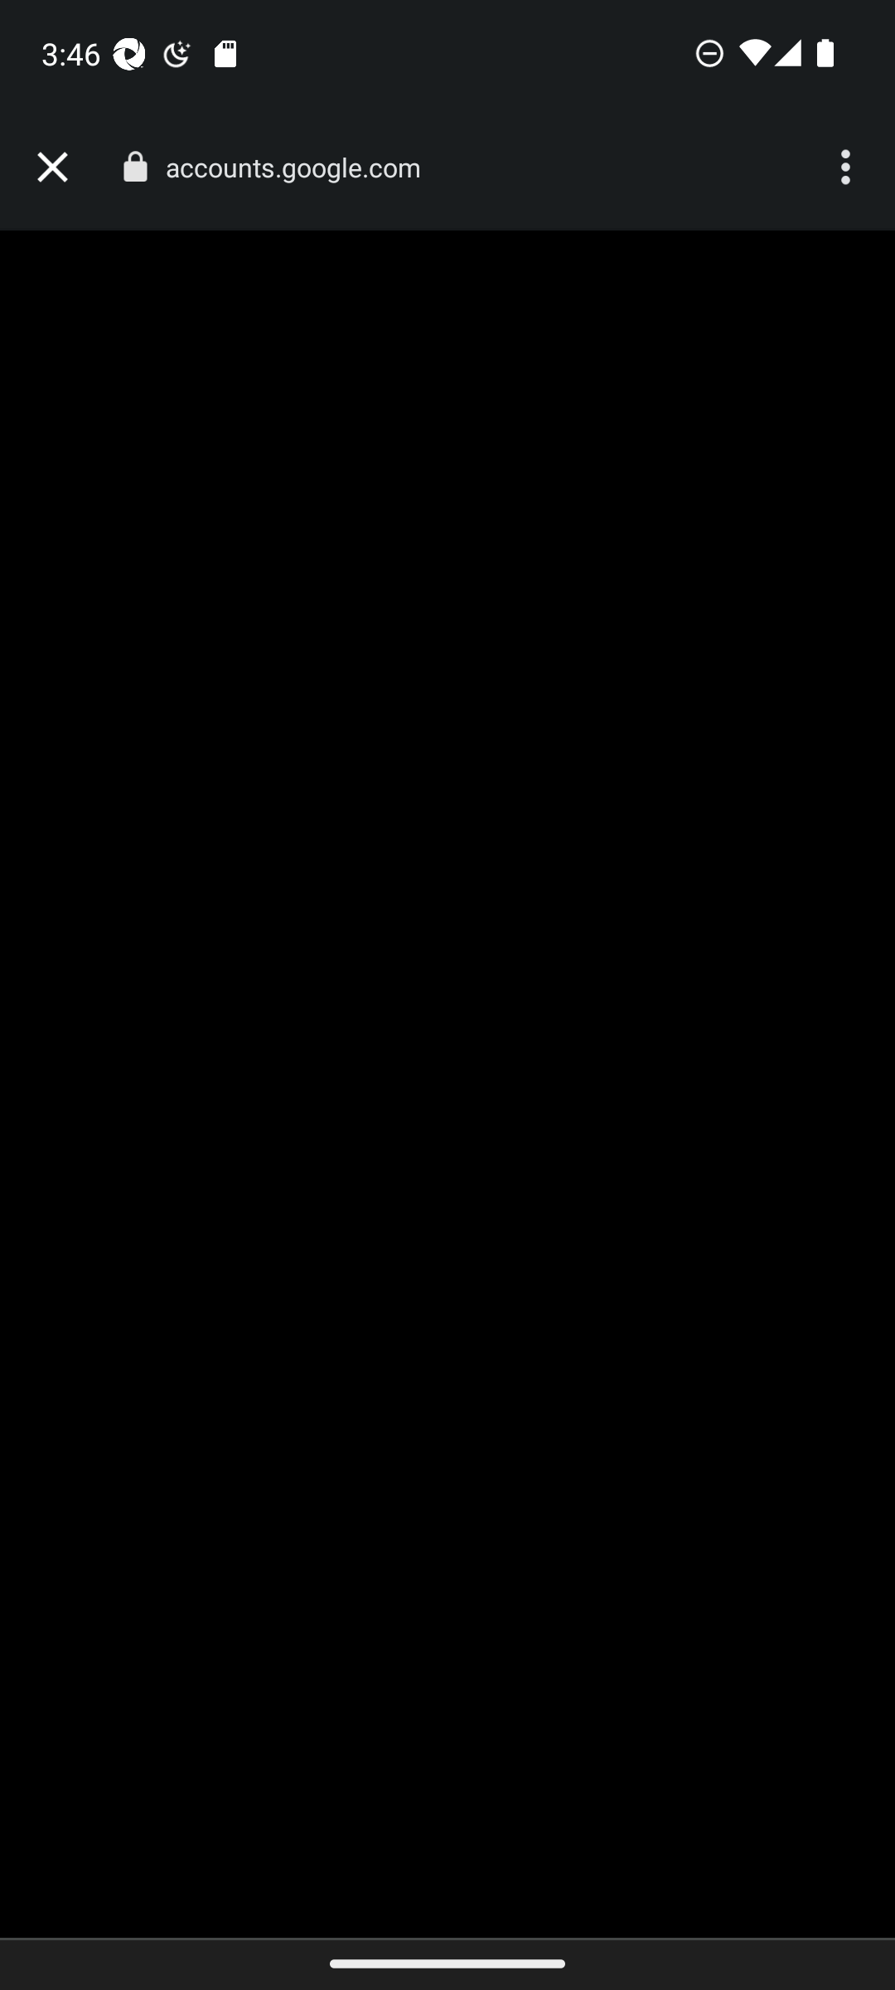  I want to click on More options, so click(849, 167).